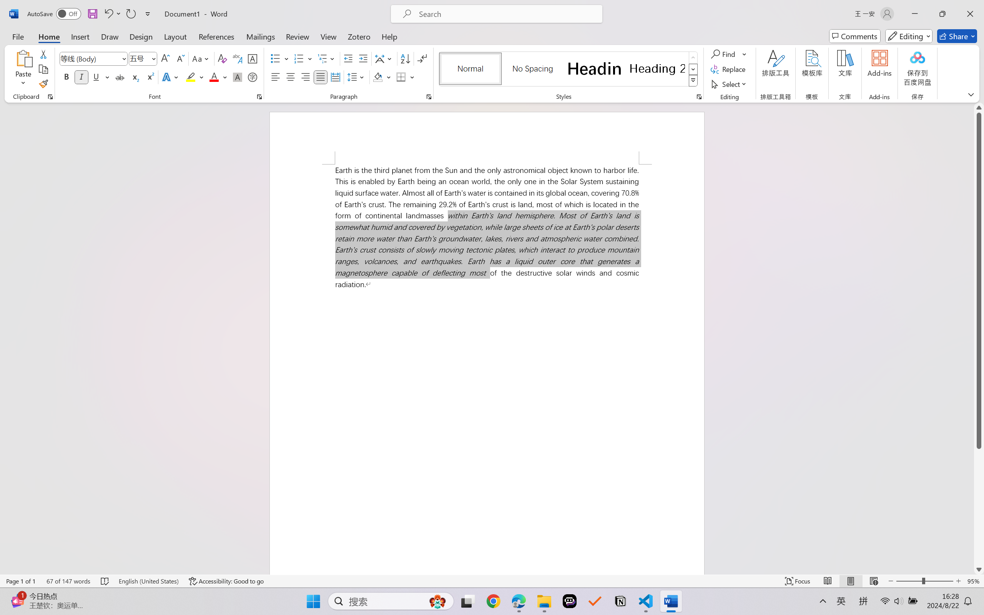 The height and width of the screenshot is (615, 984). Describe the element at coordinates (153, 58) in the screenshot. I see `Open` at that location.